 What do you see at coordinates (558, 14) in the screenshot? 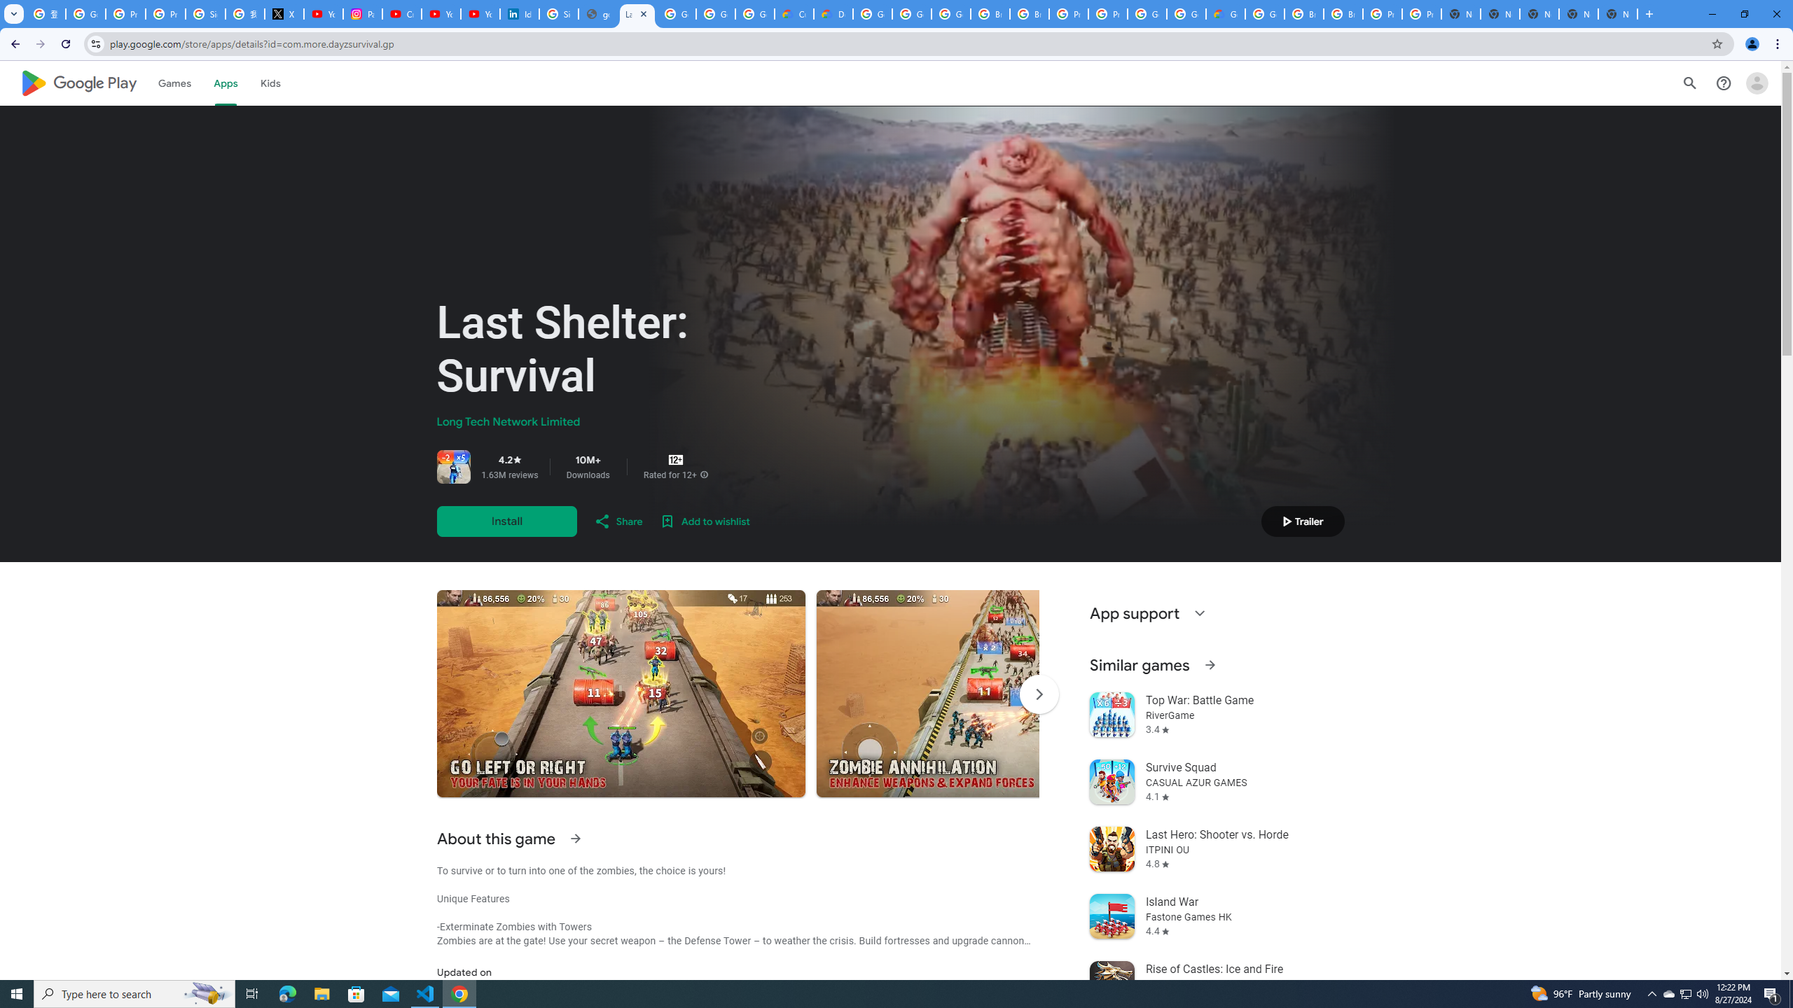
I see `Sign in - Google Accounts` at bounding box center [558, 14].